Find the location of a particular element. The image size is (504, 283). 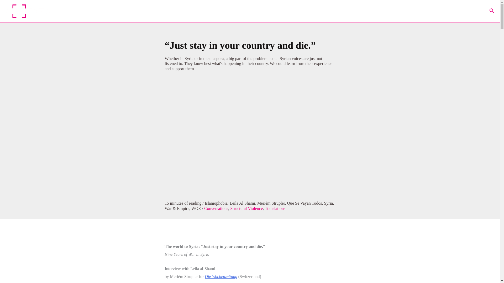

index is located at coordinates (458, 11).